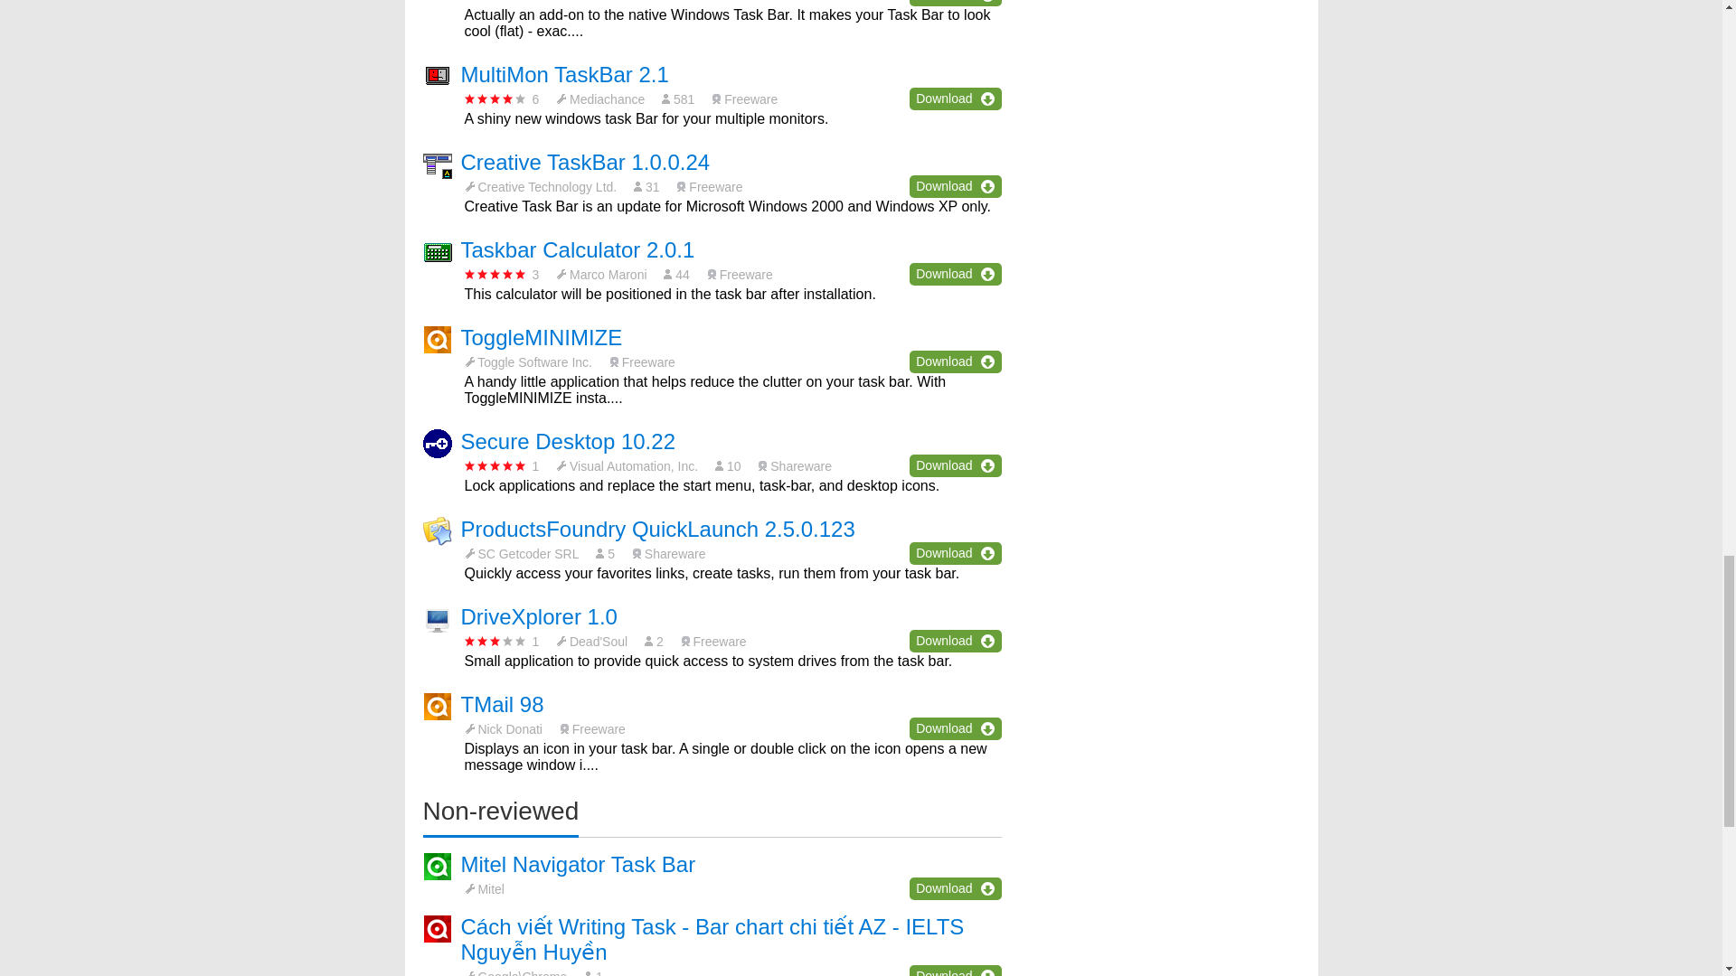 This screenshot has height=976, width=1736. Describe the element at coordinates (579, 249) in the screenshot. I see `Taskbar Calculator 2.0.1` at that location.